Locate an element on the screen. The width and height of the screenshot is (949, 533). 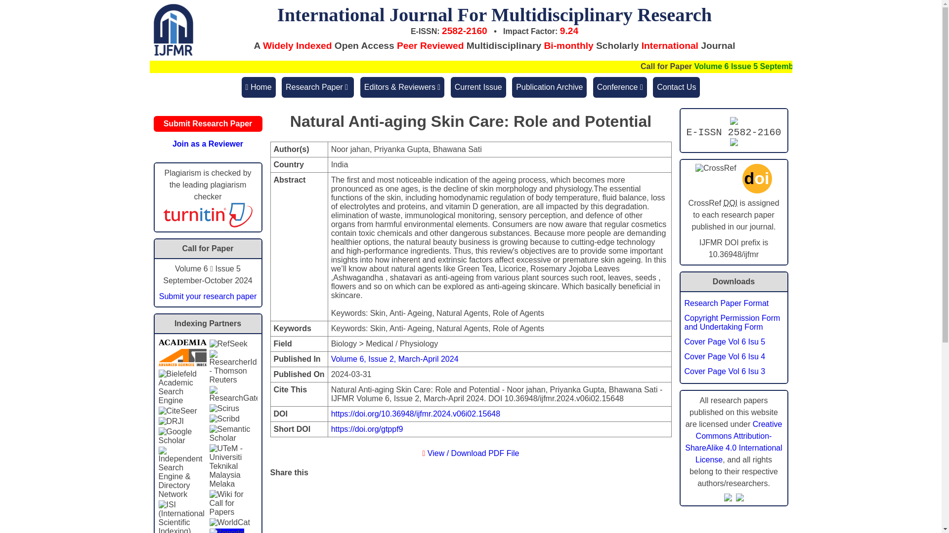
Scirus is located at coordinates (224, 409).